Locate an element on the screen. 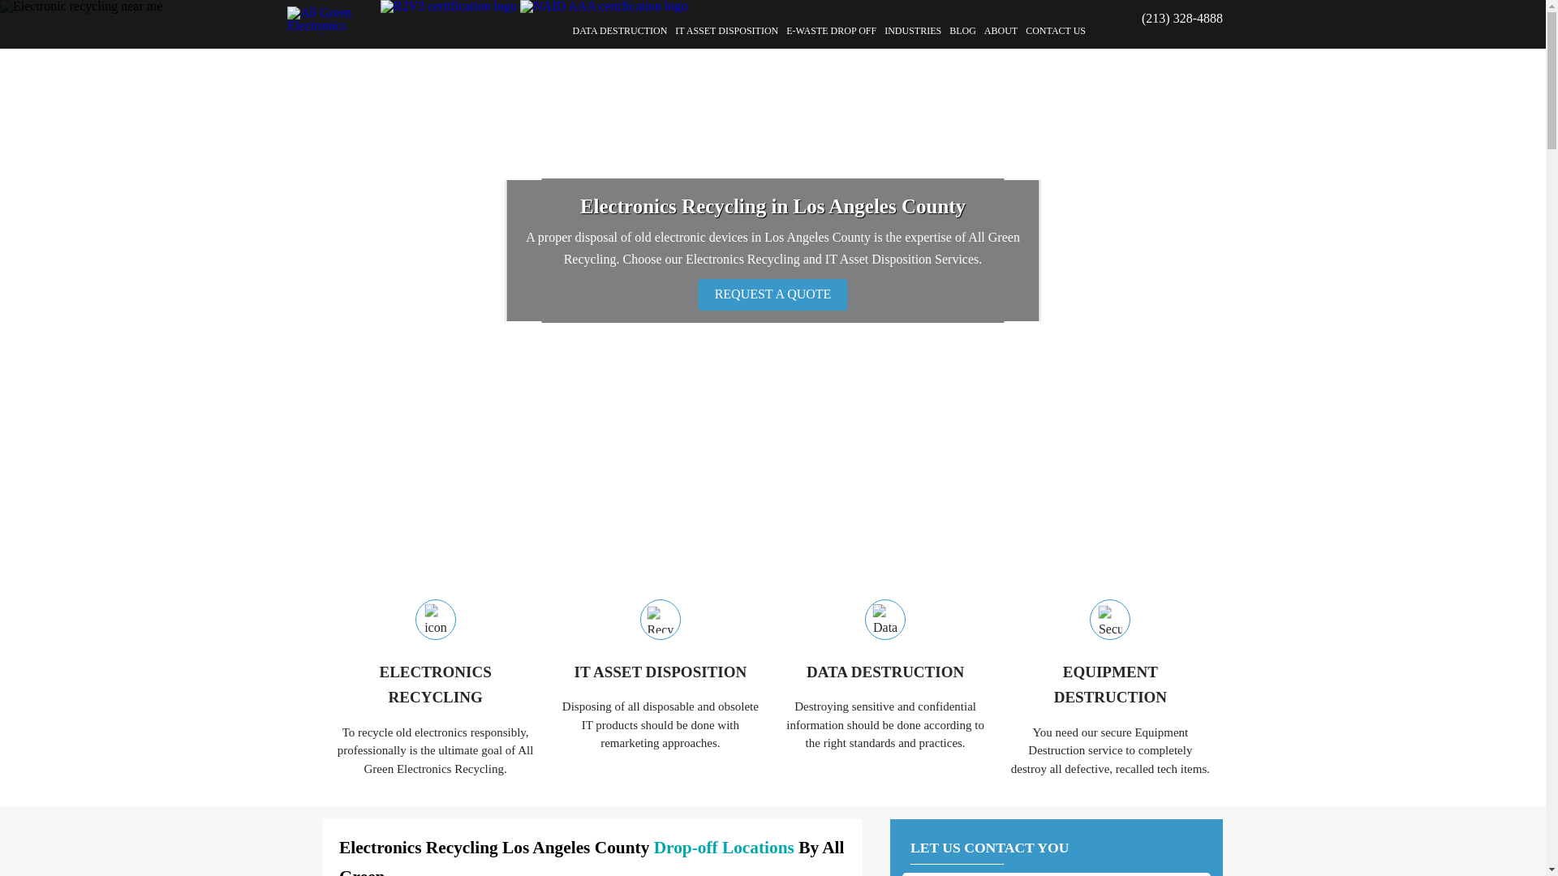  IT ASSET DISPOSITION is located at coordinates (726, 31).